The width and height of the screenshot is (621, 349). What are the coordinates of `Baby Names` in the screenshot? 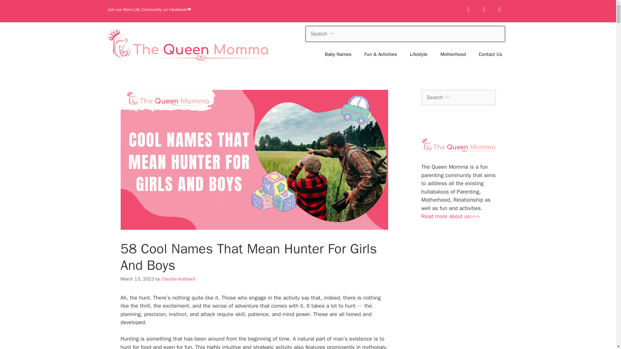 It's located at (338, 54).